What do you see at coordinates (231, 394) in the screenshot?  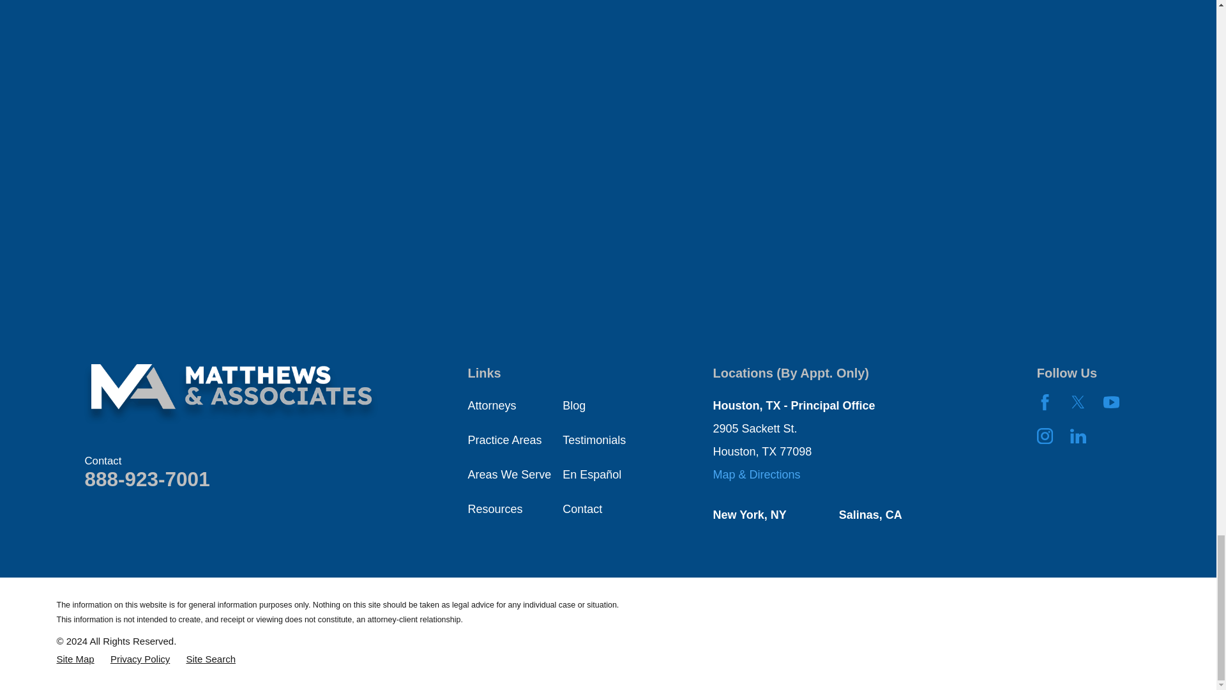 I see `Home` at bounding box center [231, 394].